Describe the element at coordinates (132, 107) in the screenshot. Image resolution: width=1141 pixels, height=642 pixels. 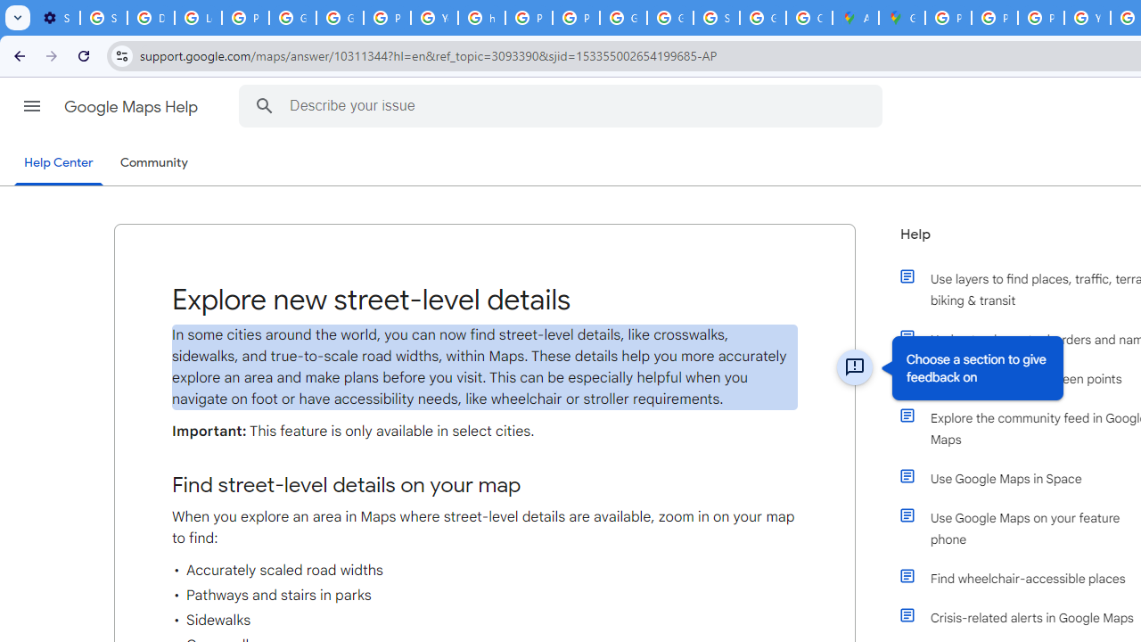
I see `Google Maps Help` at that location.